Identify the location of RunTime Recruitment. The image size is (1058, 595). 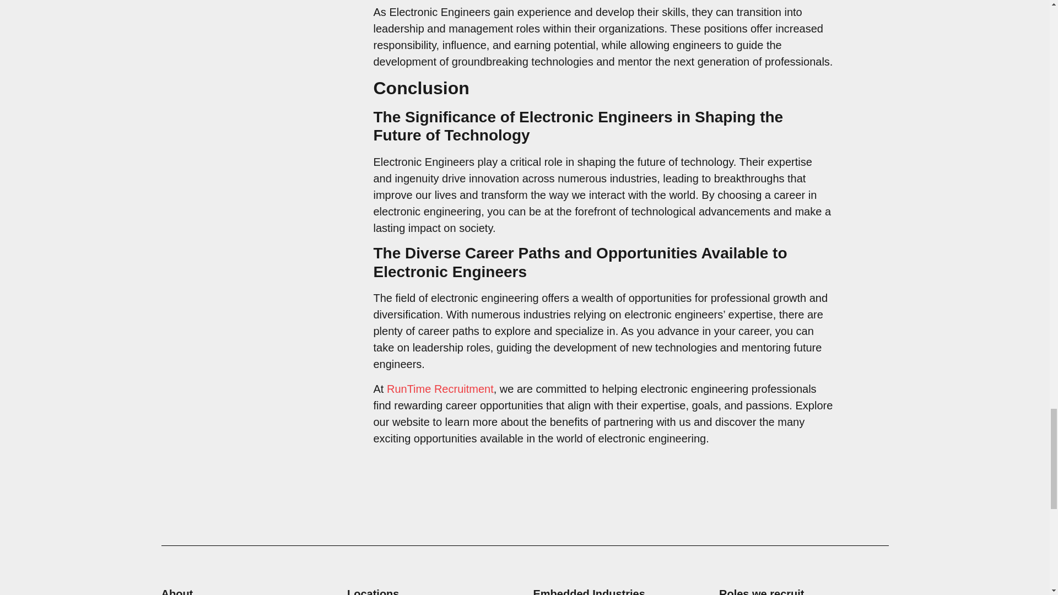
(440, 389).